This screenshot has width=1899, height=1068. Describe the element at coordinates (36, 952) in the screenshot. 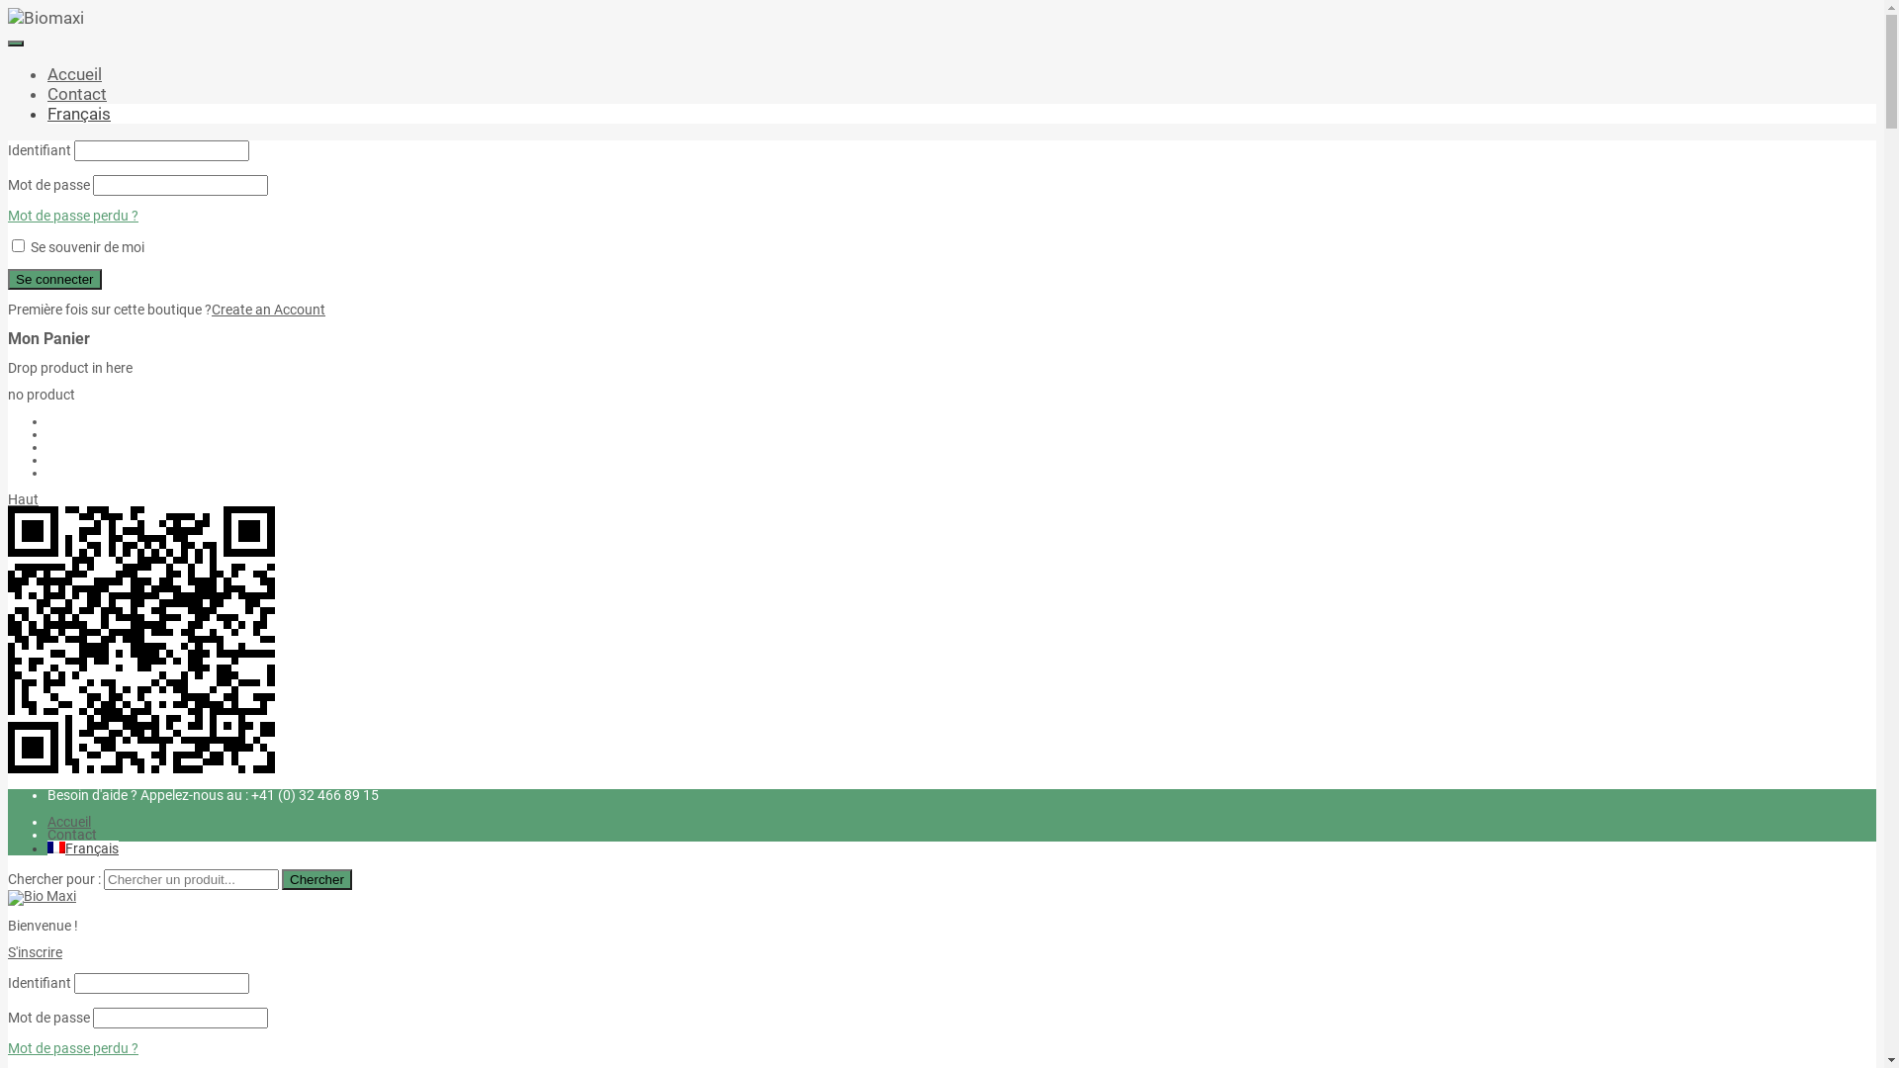

I see `S'inscrire` at that location.